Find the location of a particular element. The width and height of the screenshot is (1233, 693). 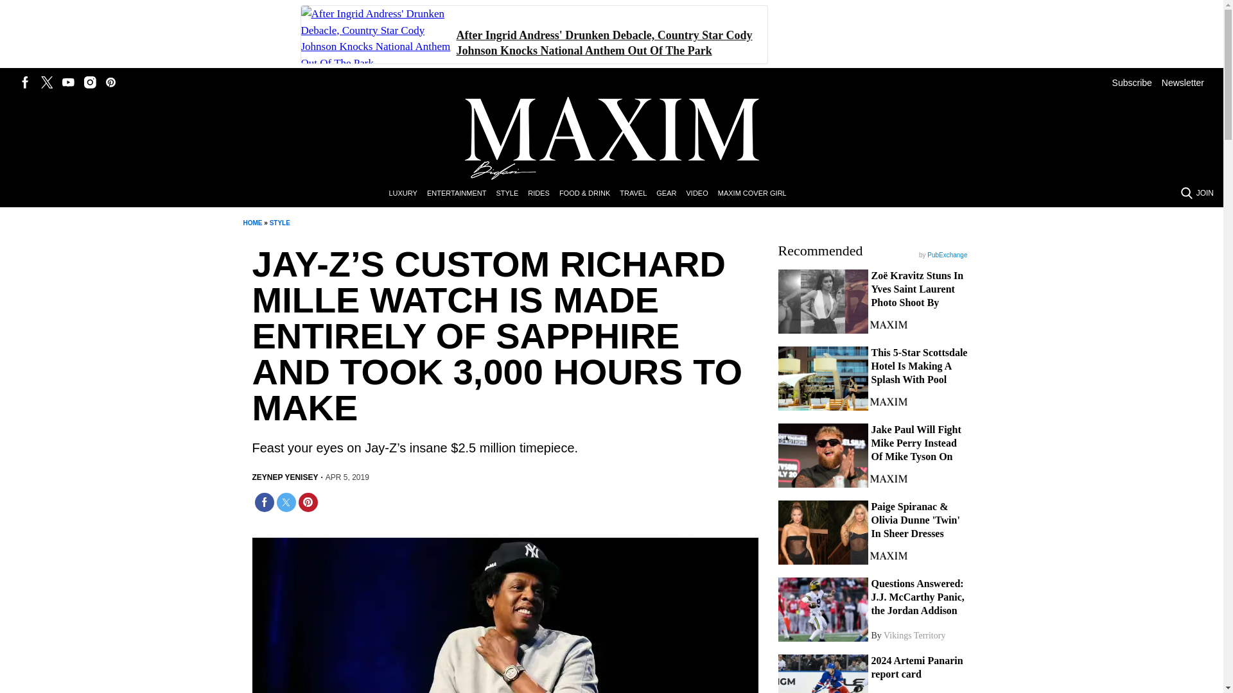

Newsletter is located at coordinates (1183, 82).